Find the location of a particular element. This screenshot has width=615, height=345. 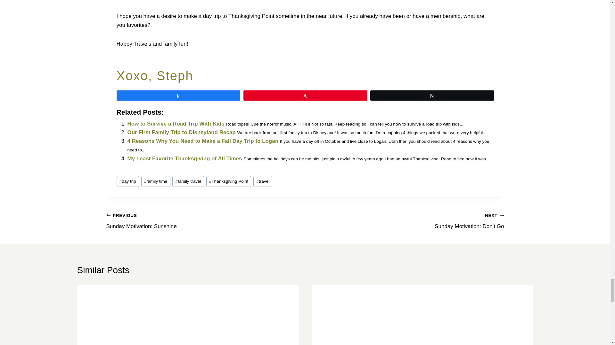

Our First Family Trip to Disneyland Recap is located at coordinates (181, 132).